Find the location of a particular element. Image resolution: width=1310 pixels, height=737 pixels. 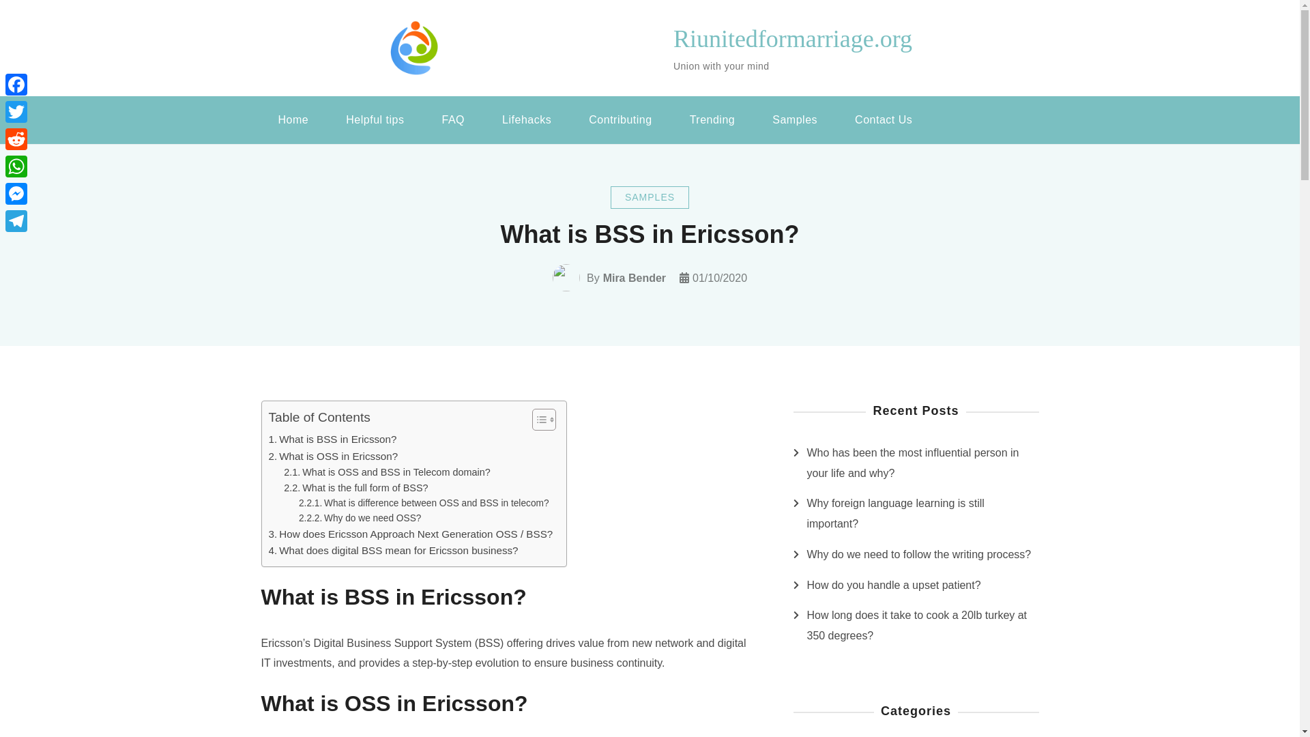

Contributing is located at coordinates (620, 120).